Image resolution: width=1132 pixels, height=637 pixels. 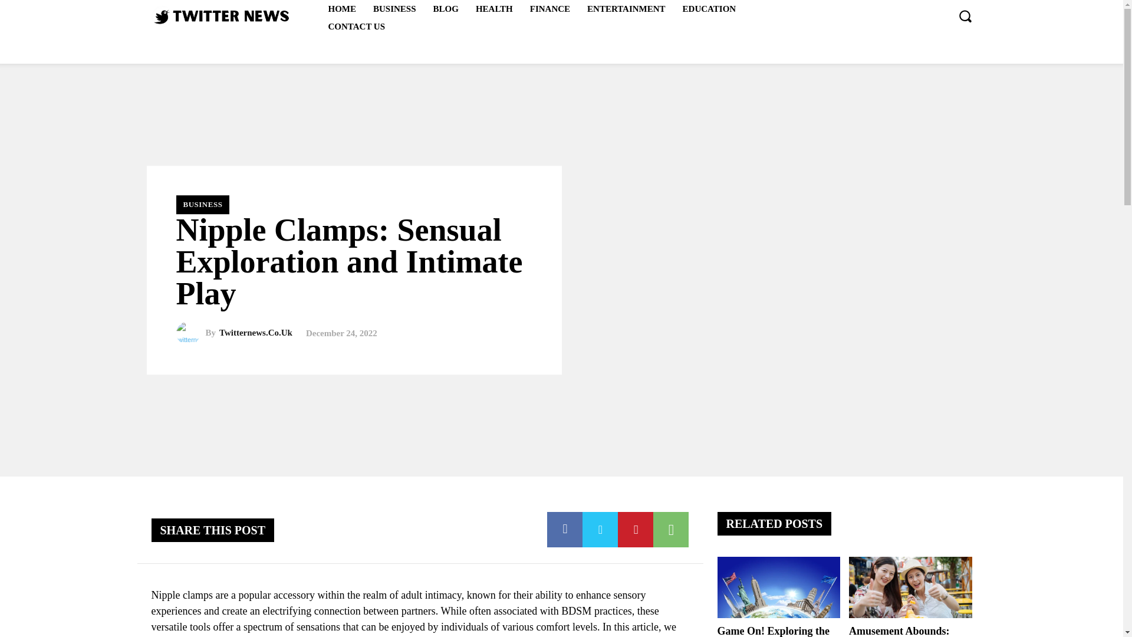 I want to click on Twitter, so click(x=600, y=530).